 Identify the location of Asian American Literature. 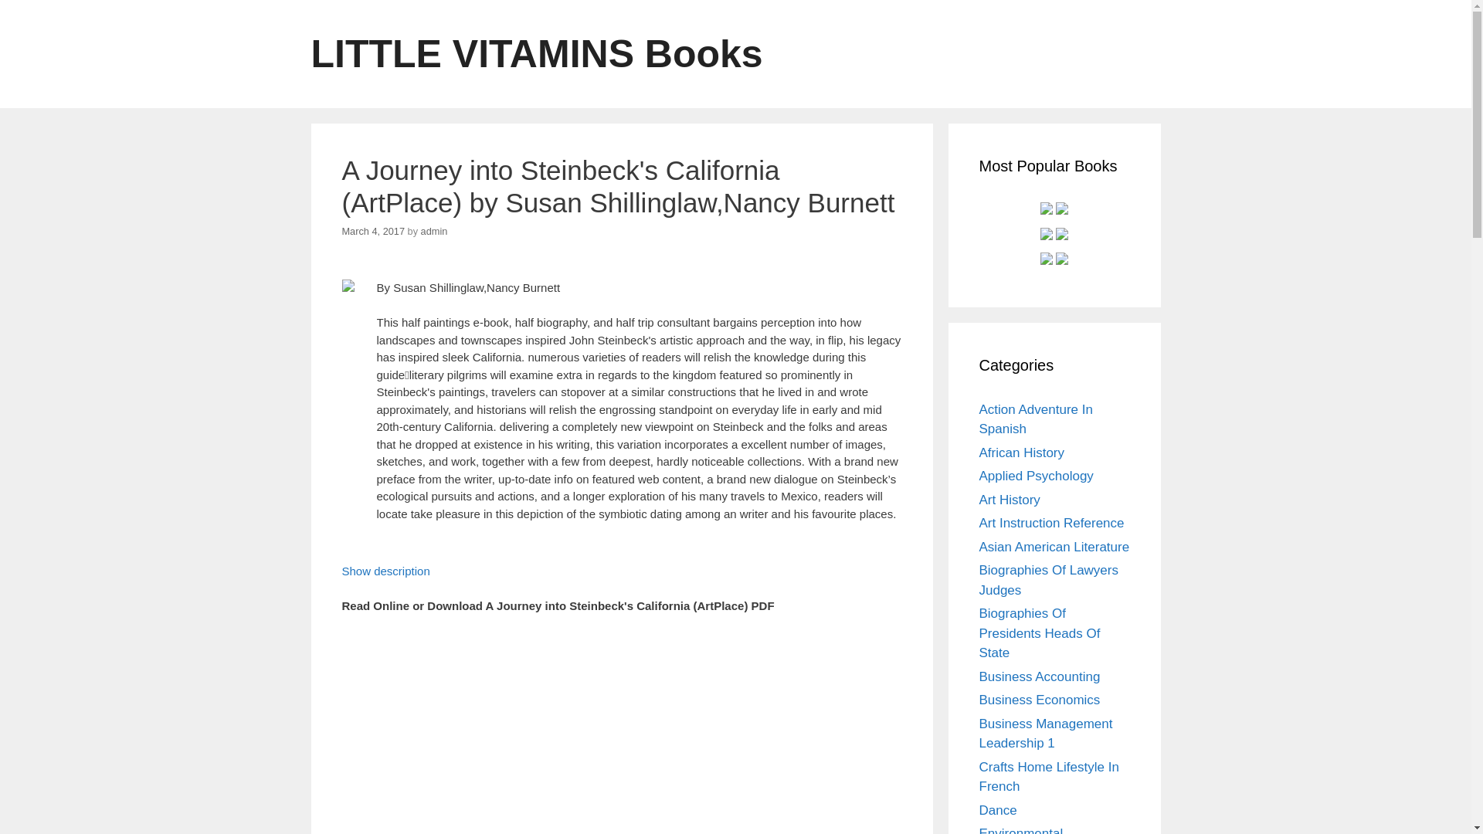
(1054, 546).